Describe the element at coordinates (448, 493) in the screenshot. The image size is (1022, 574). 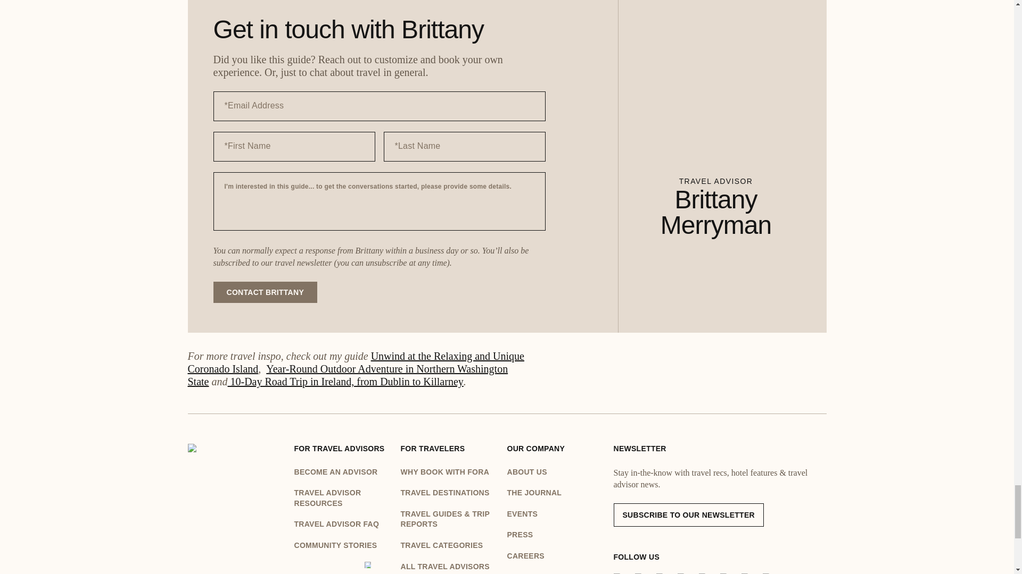
I see `TRAVEL DESTINATIONS` at that location.